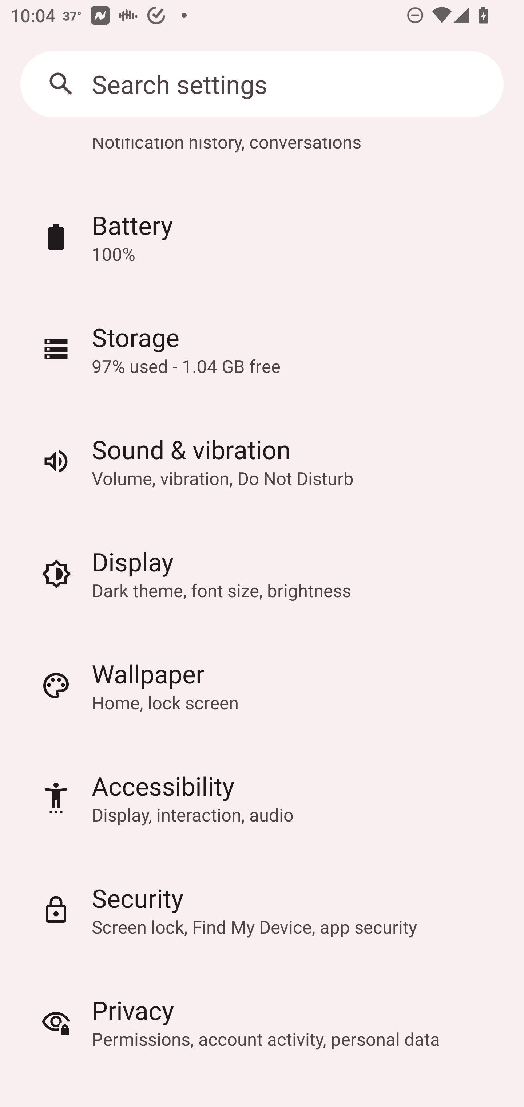 Image resolution: width=524 pixels, height=1107 pixels. What do you see at coordinates (262, 237) in the screenshot?
I see `Battery 100%` at bounding box center [262, 237].